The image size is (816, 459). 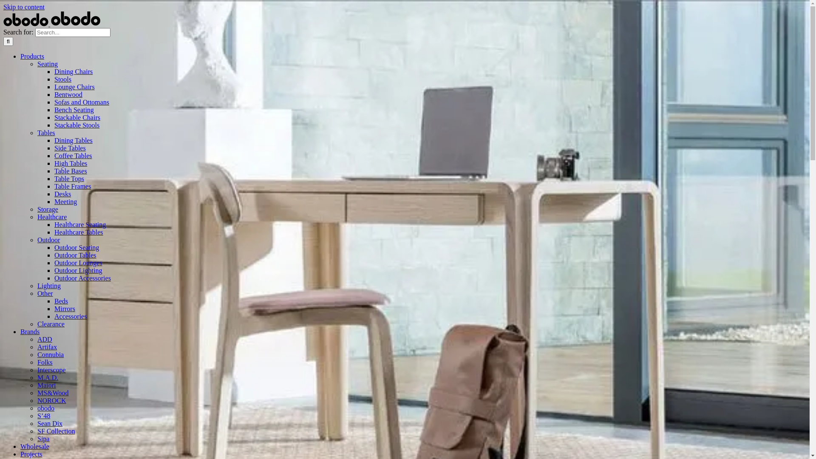 What do you see at coordinates (71, 171) in the screenshot?
I see `Table Bases` at bounding box center [71, 171].